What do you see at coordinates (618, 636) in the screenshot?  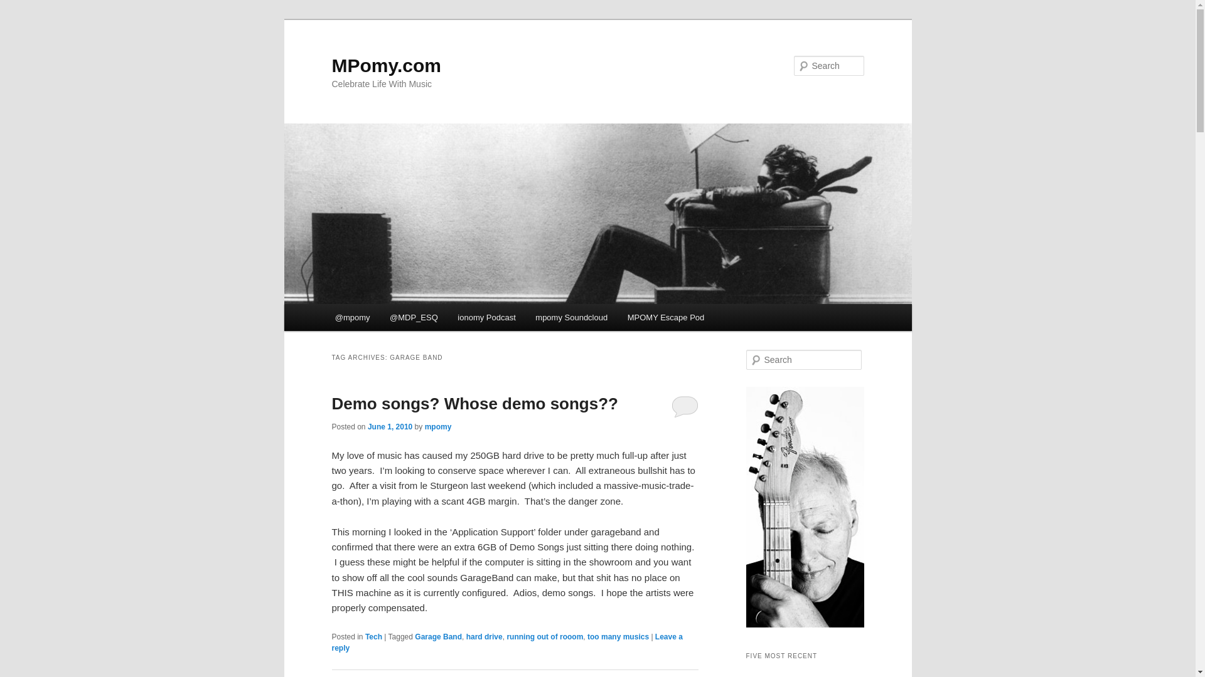 I see `too many musics` at bounding box center [618, 636].